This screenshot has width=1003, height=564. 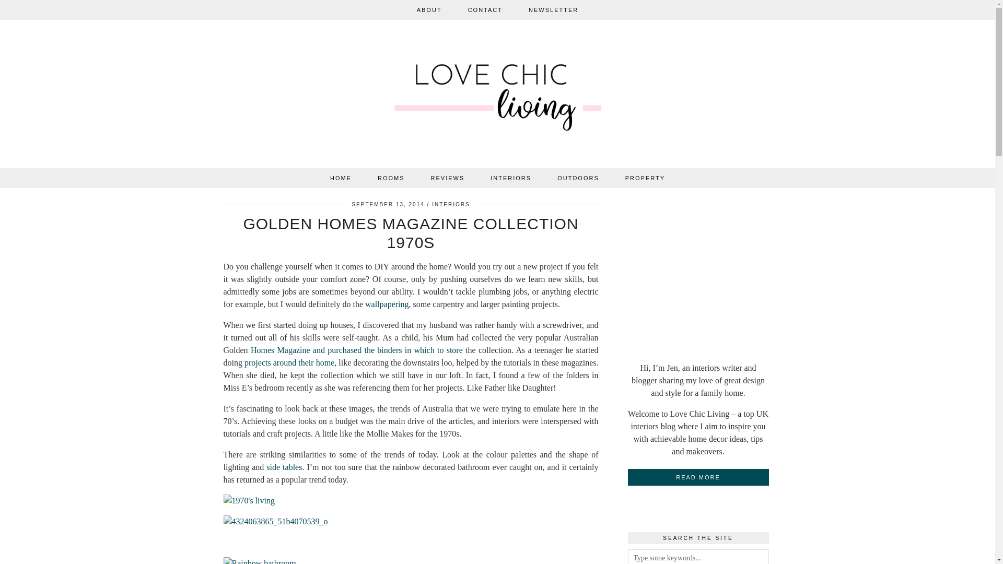 What do you see at coordinates (485, 9) in the screenshot?
I see `CONTACT` at bounding box center [485, 9].